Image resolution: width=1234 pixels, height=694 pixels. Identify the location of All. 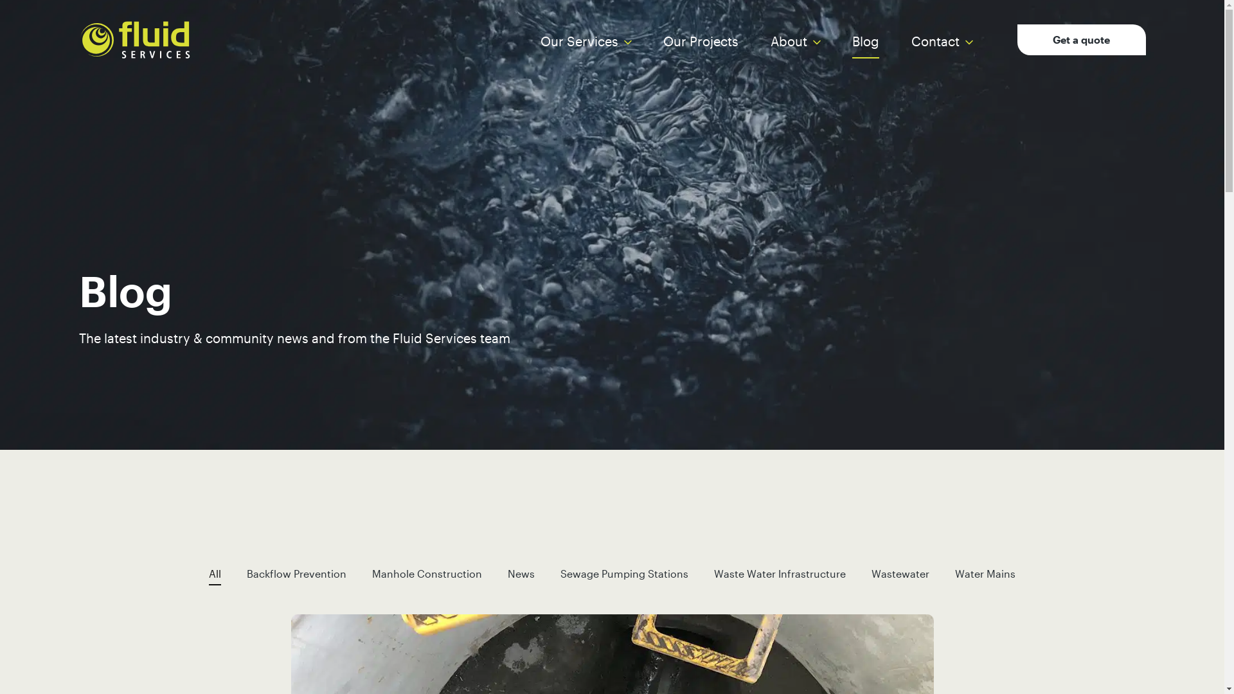
(215, 576).